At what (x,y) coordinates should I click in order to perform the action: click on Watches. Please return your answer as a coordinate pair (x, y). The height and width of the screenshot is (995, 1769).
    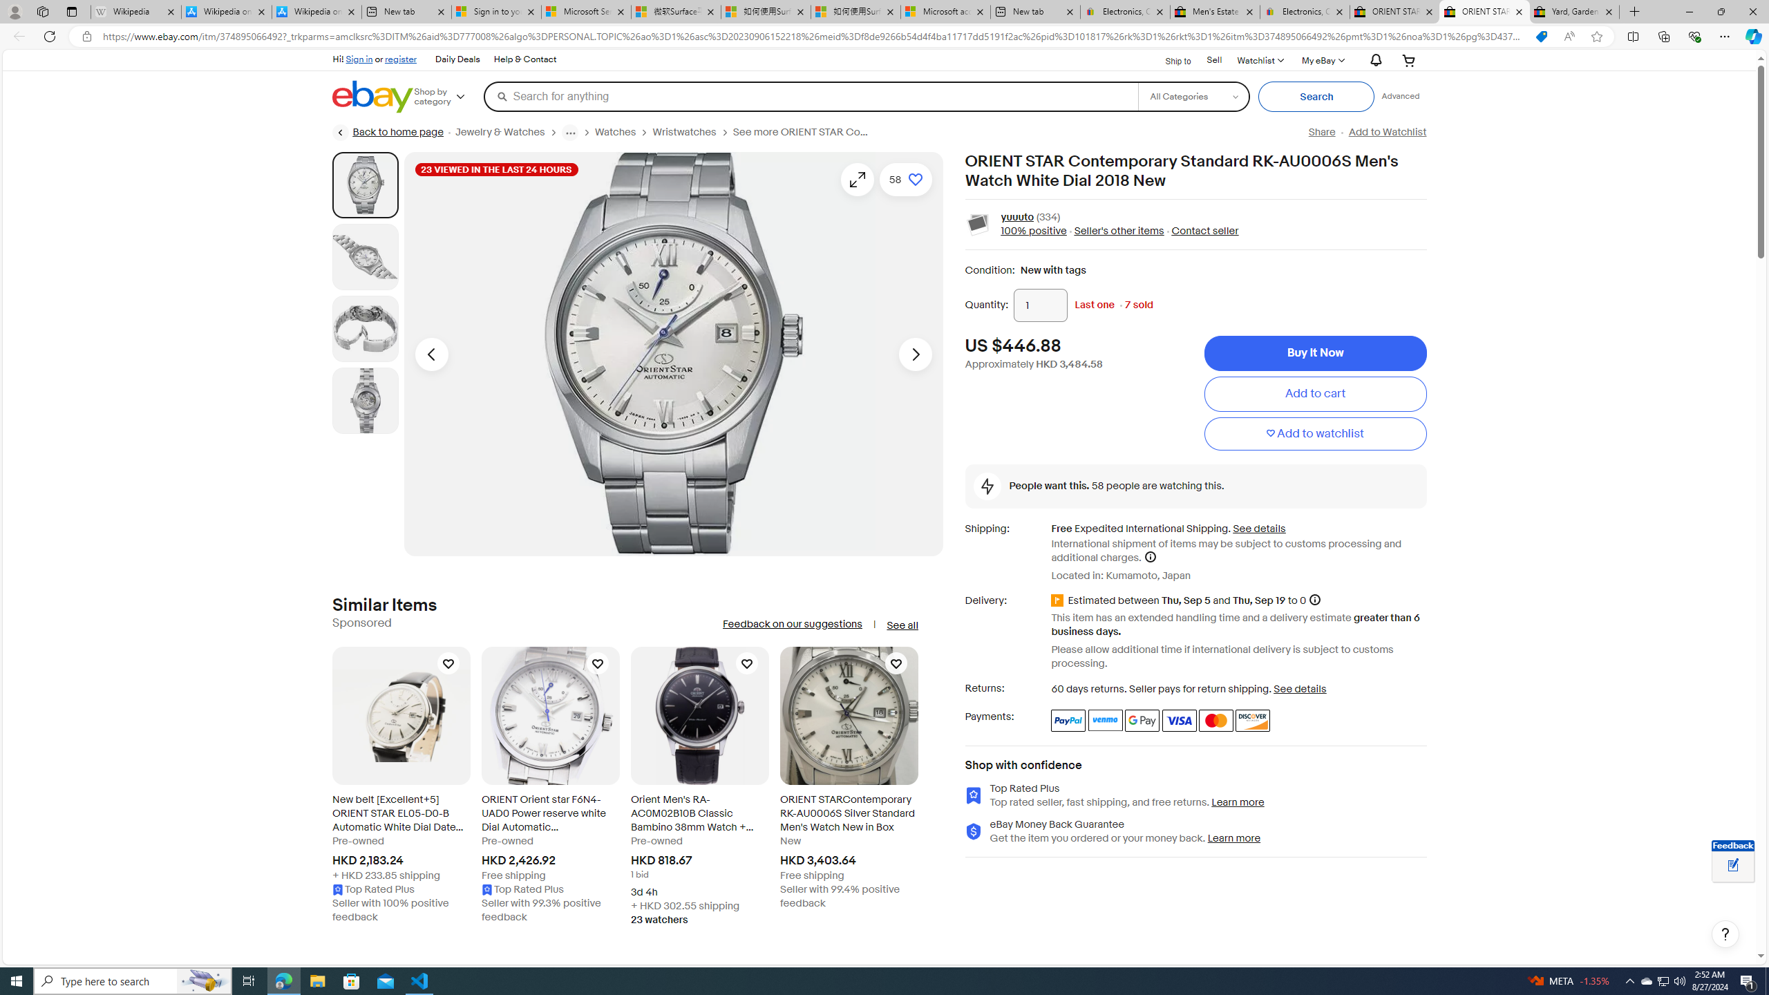
    Looking at the image, I should click on (615, 132).